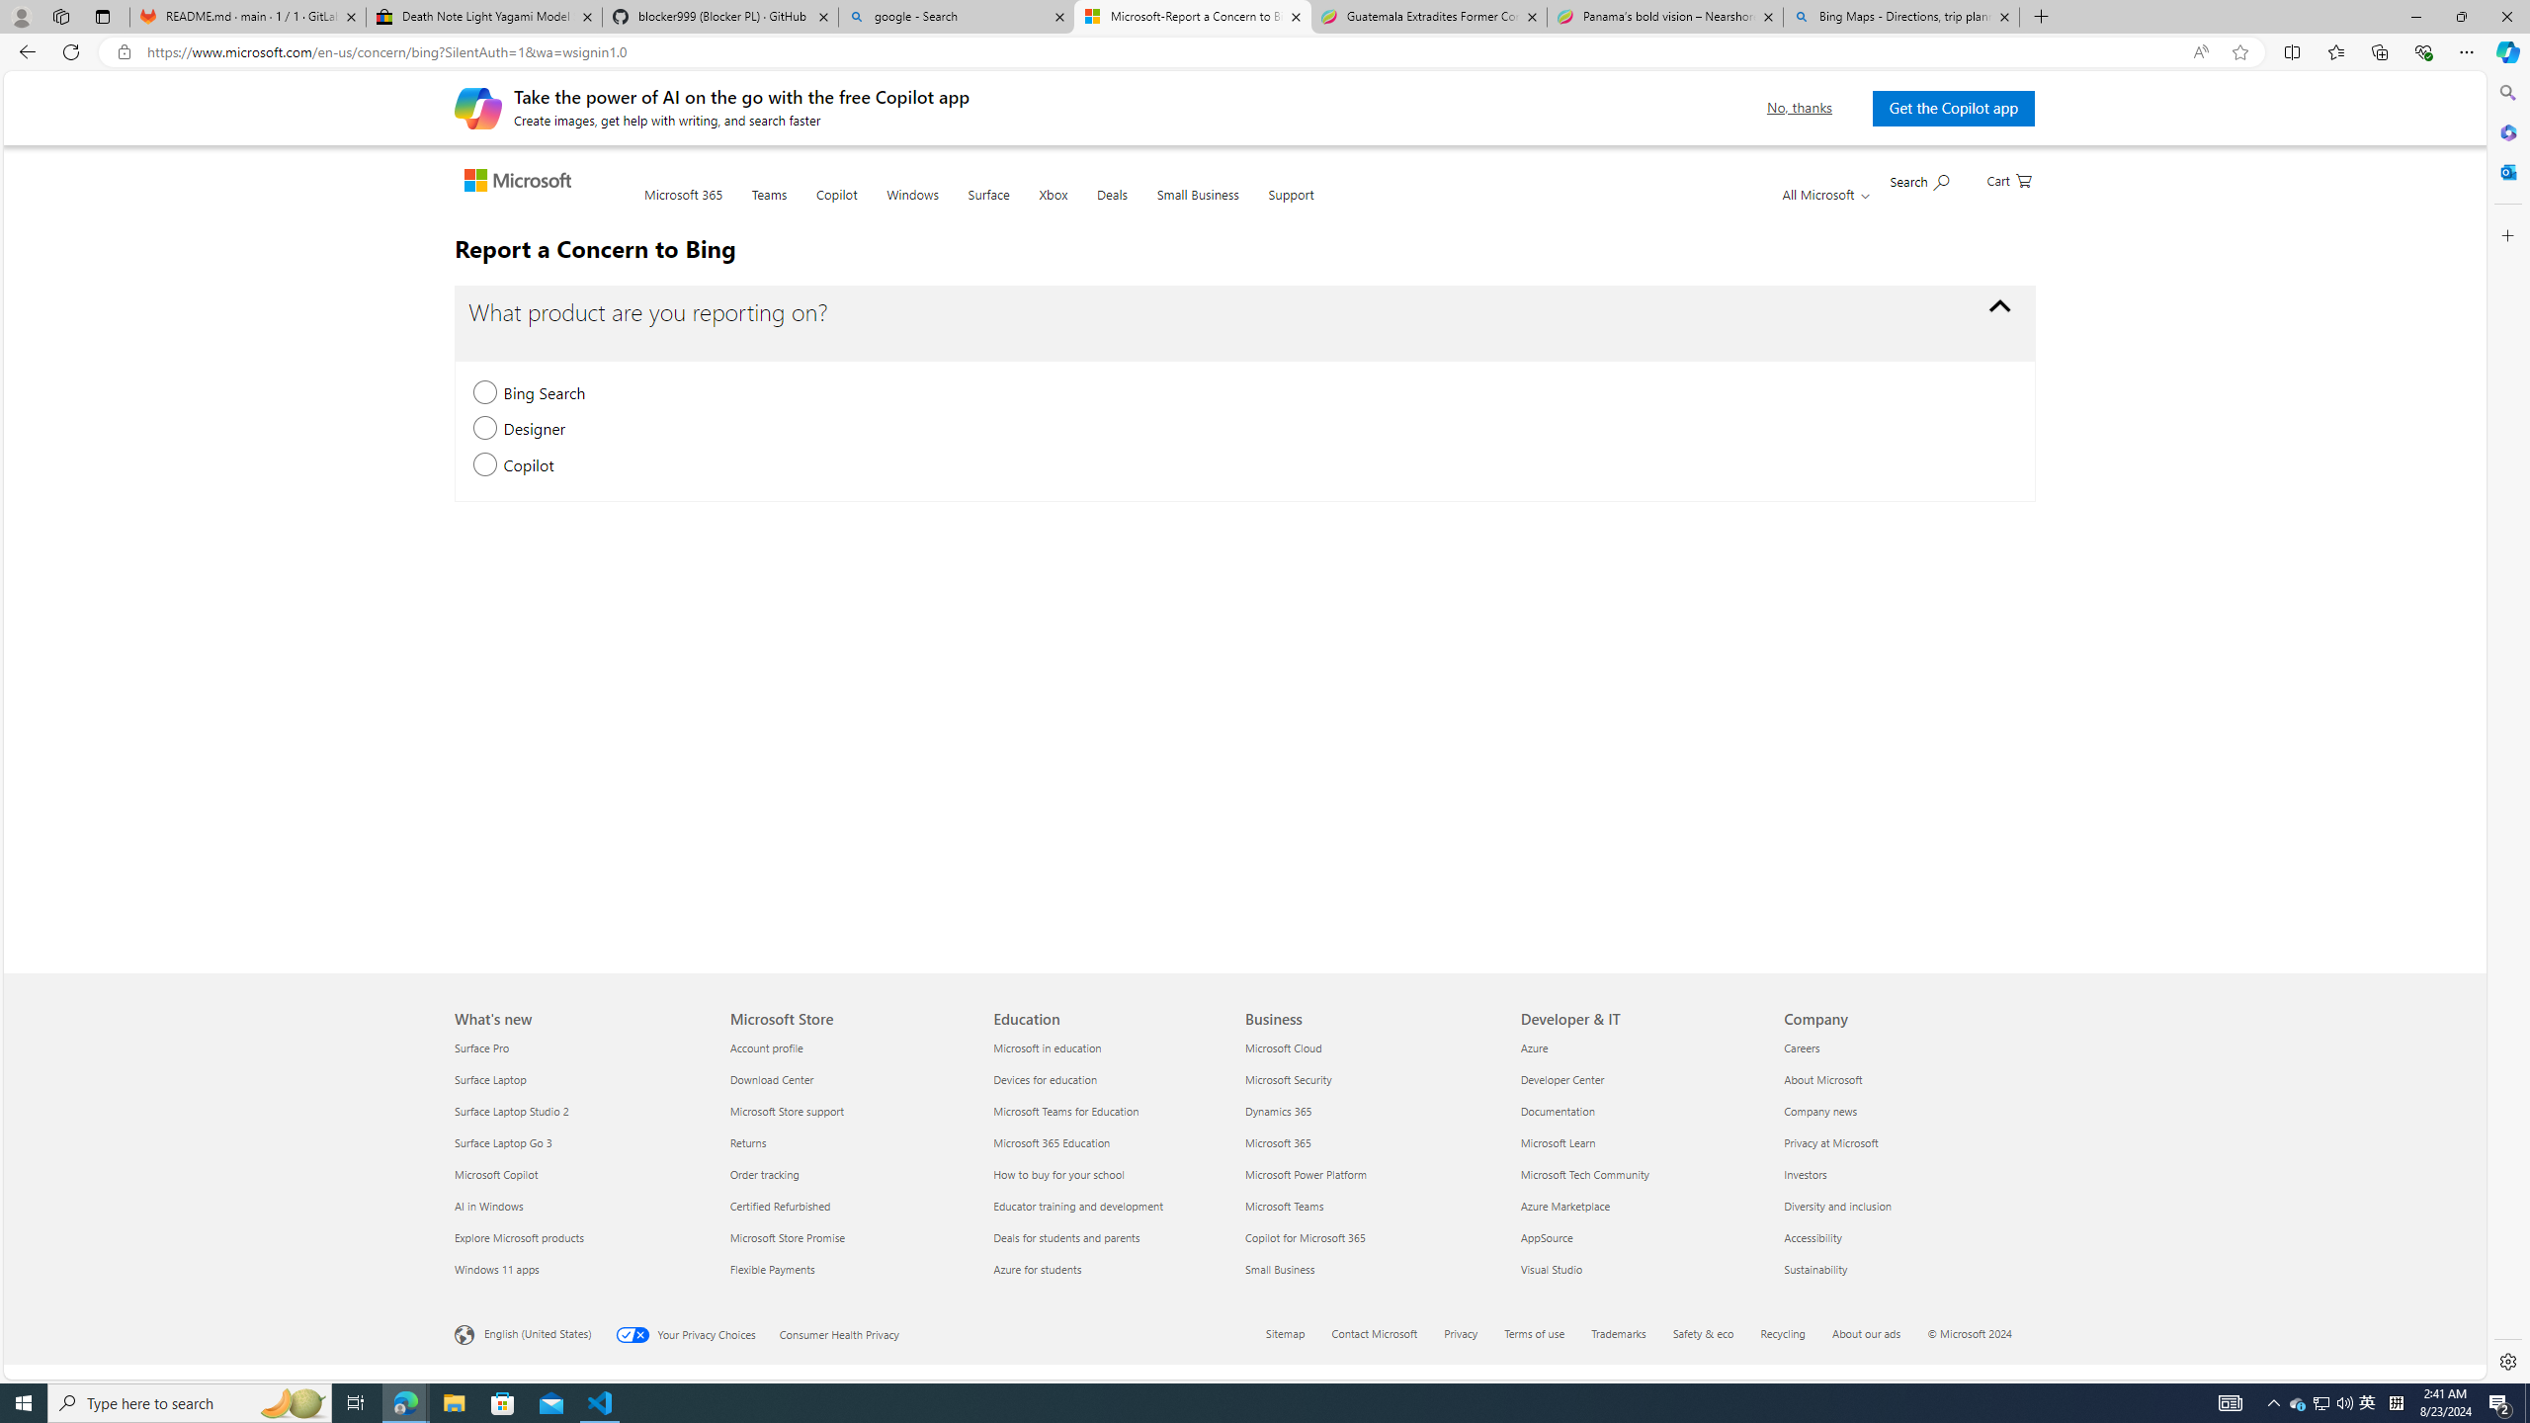 This screenshot has width=2530, height=1423. What do you see at coordinates (1534, 1047) in the screenshot?
I see `Azure Developer & IT` at bounding box center [1534, 1047].